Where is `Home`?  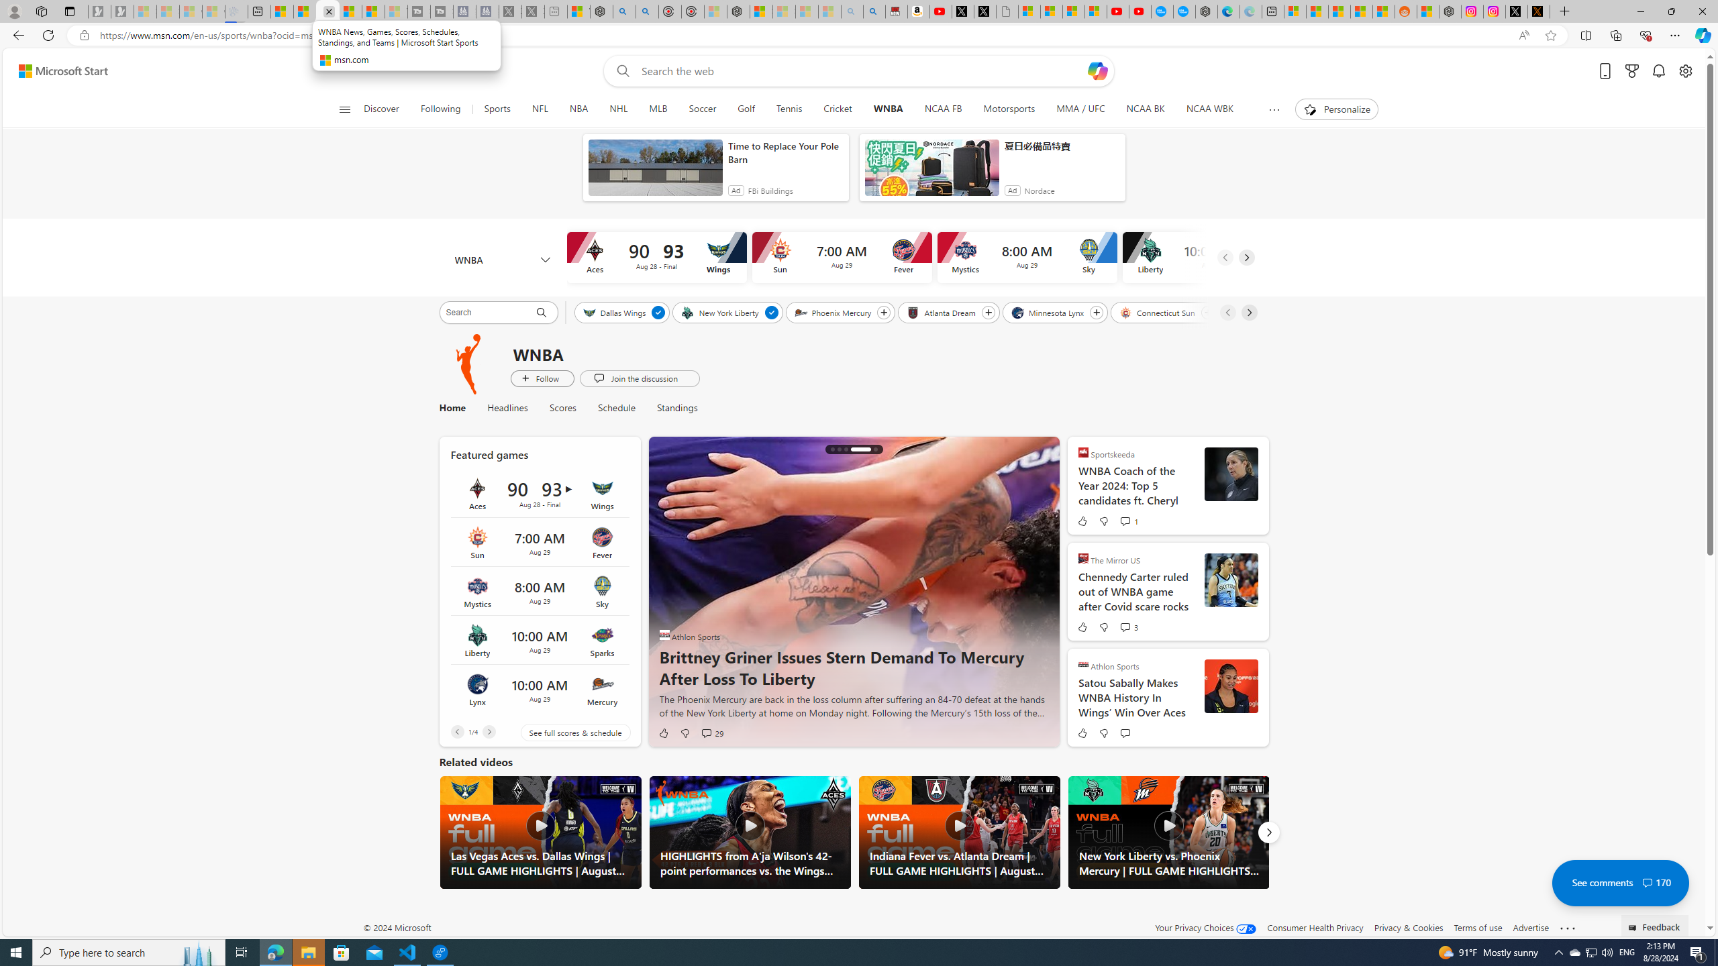
Home is located at coordinates (458, 408).